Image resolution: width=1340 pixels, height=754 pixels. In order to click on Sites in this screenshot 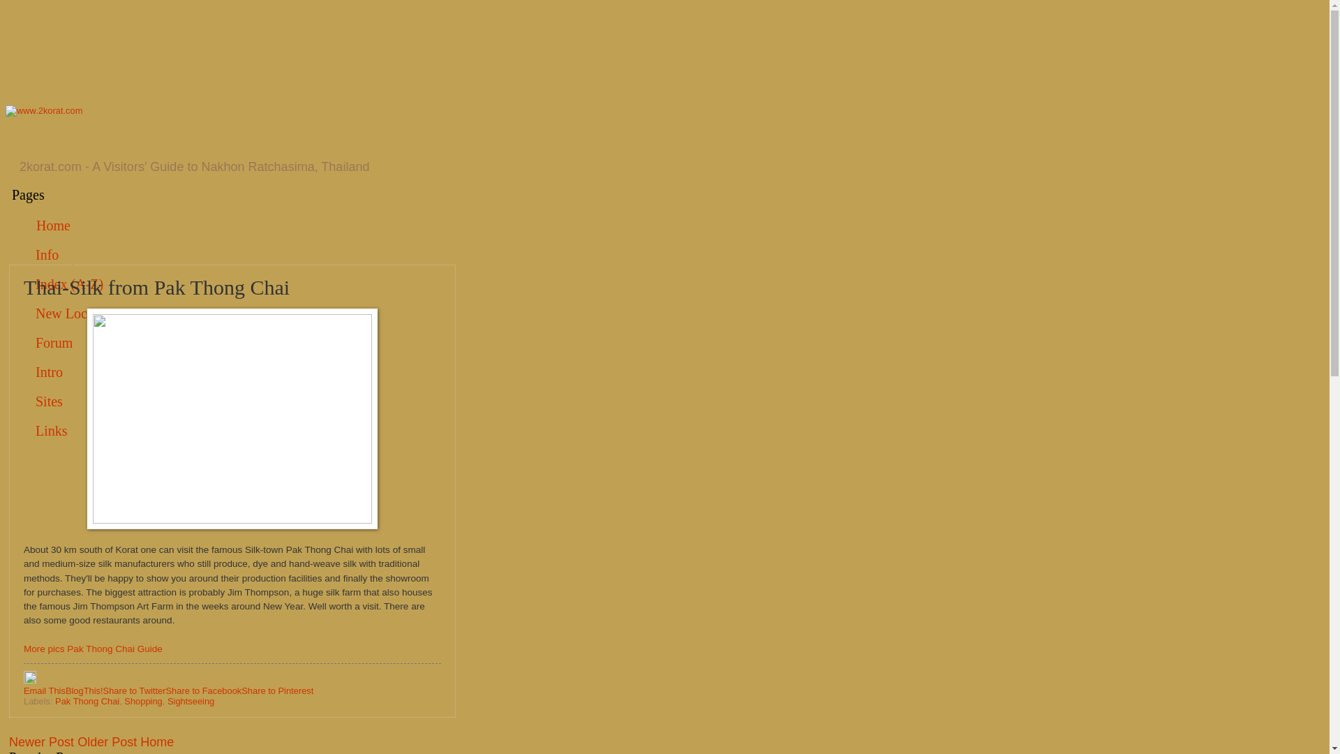, I will do `click(50, 402)`.